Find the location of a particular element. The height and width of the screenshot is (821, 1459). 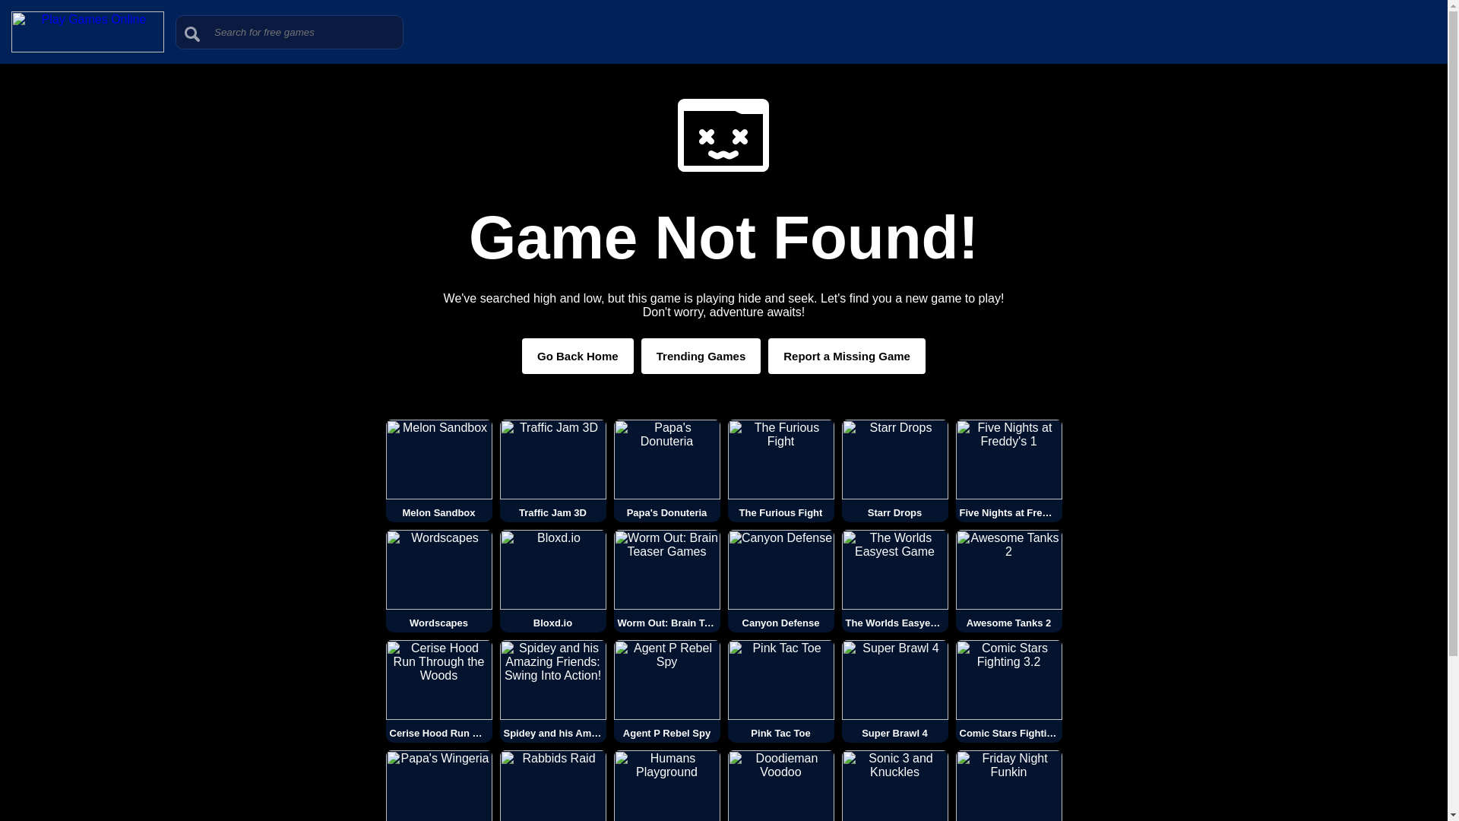

Papa's Donuteria is located at coordinates (667, 470).